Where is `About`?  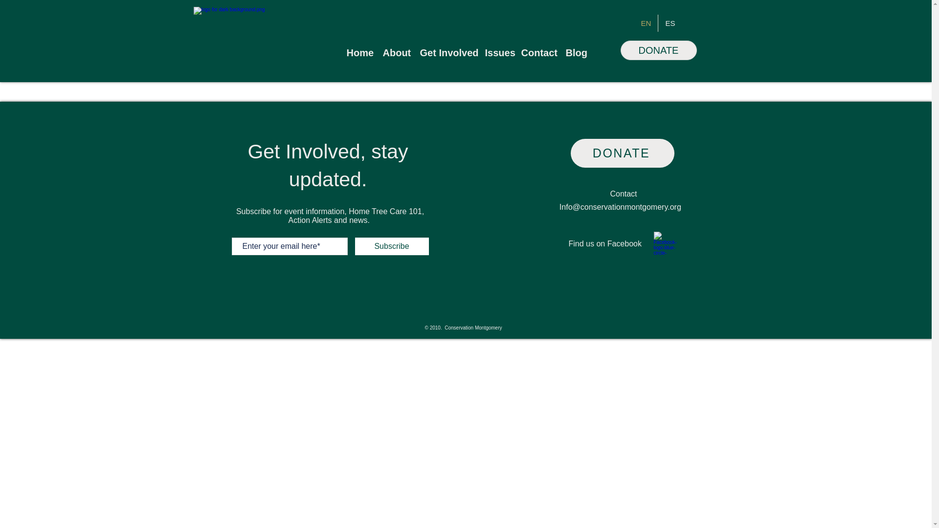 About is located at coordinates (396, 53).